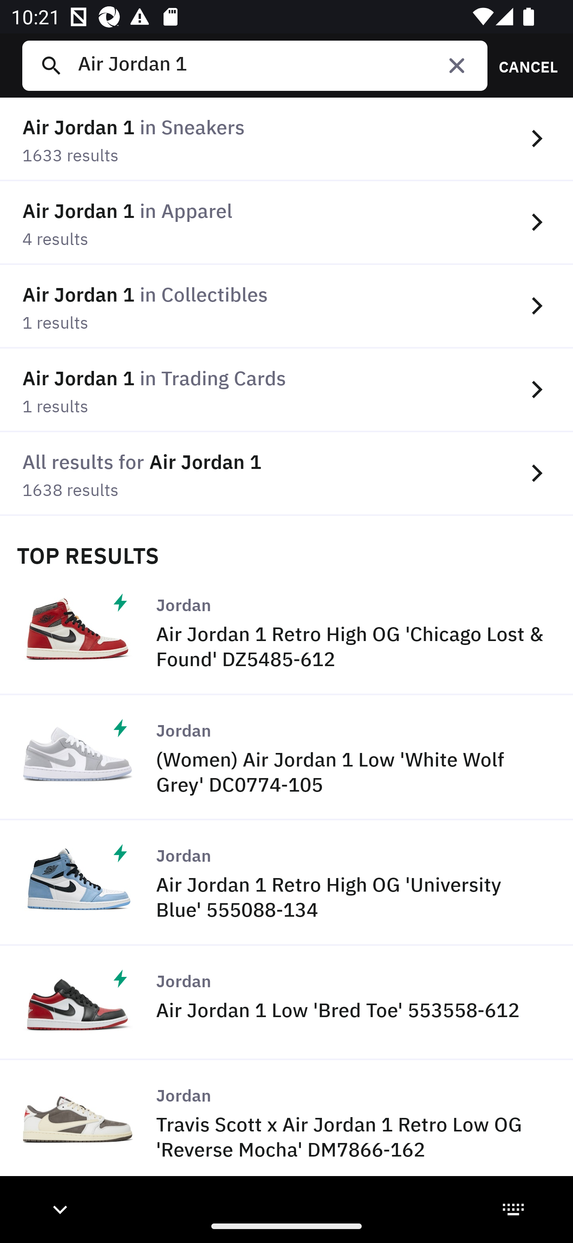  What do you see at coordinates (457, 65) in the screenshot?
I see `` at bounding box center [457, 65].